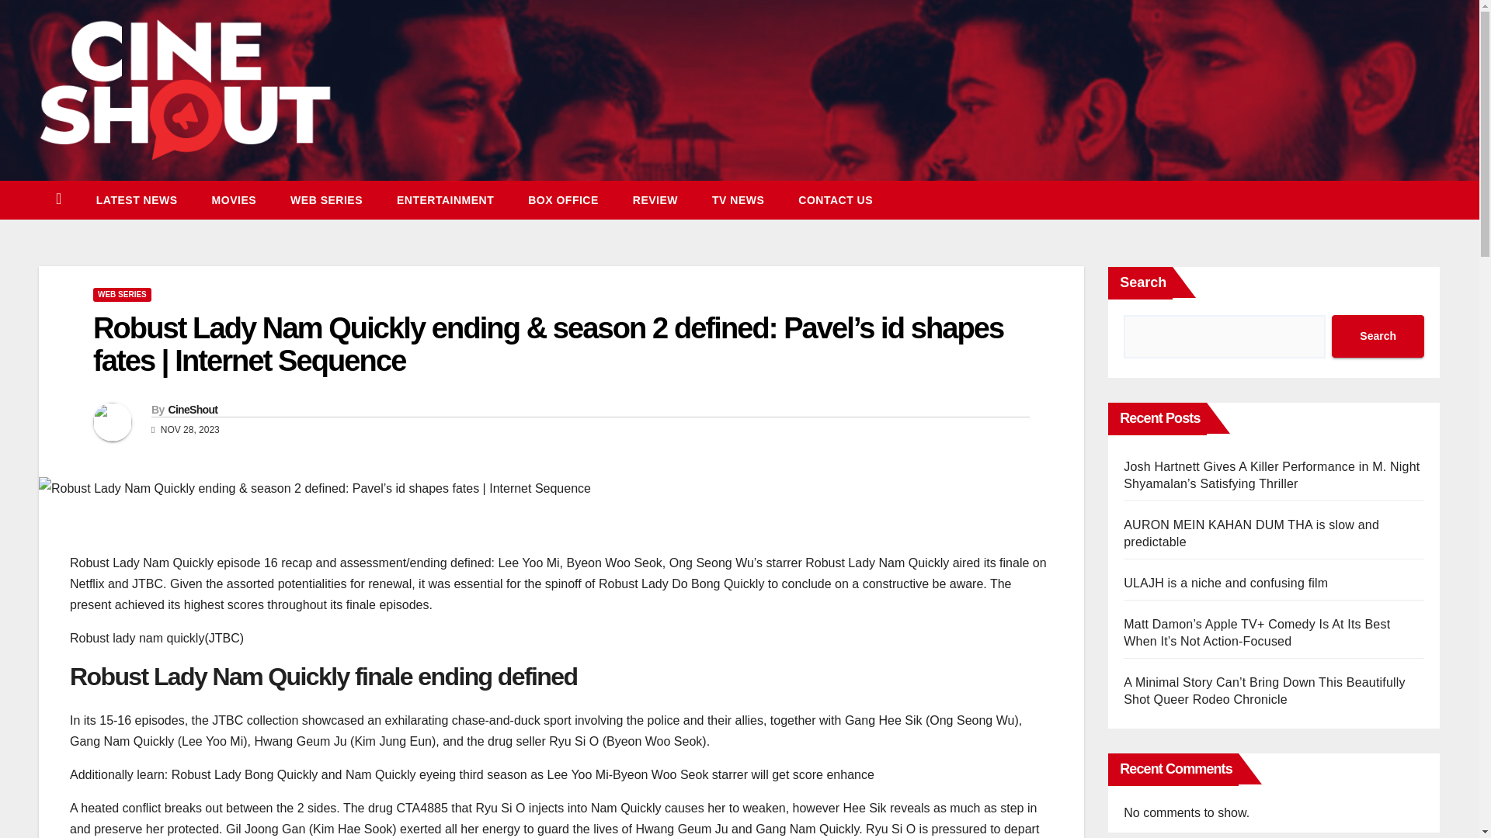 The height and width of the screenshot is (838, 1491). I want to click on CONTACT US, so click(836, 200).